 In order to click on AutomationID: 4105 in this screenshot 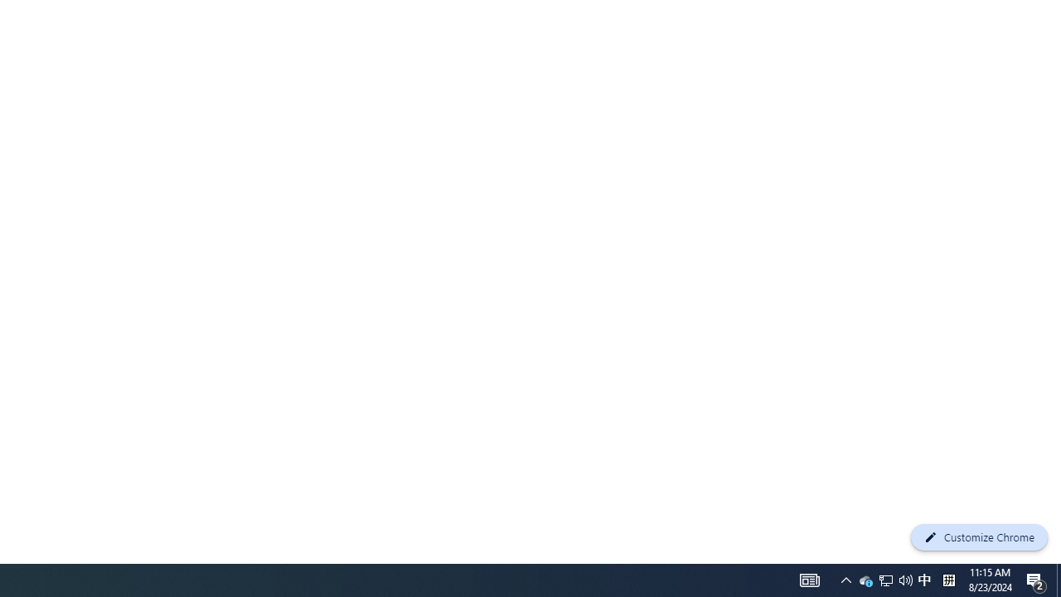, I will do `click(865, 580)`.